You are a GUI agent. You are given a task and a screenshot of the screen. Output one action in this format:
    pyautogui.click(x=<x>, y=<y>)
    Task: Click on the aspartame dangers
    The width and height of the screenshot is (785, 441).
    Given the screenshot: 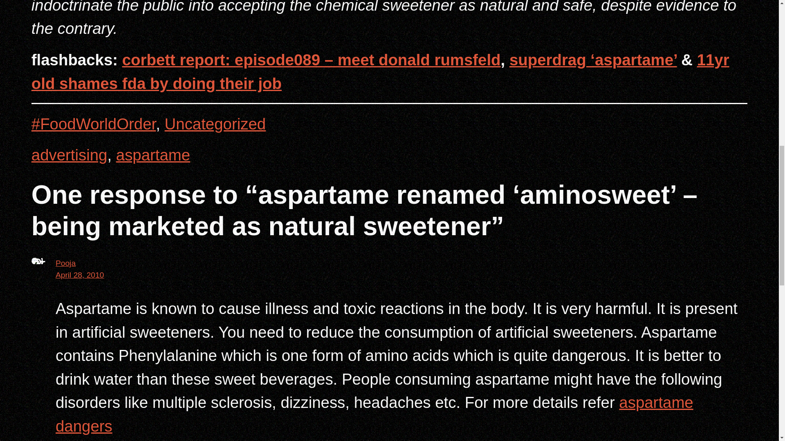 What is the action you would take?
    pyautogui.click(x=375, y=414)
    